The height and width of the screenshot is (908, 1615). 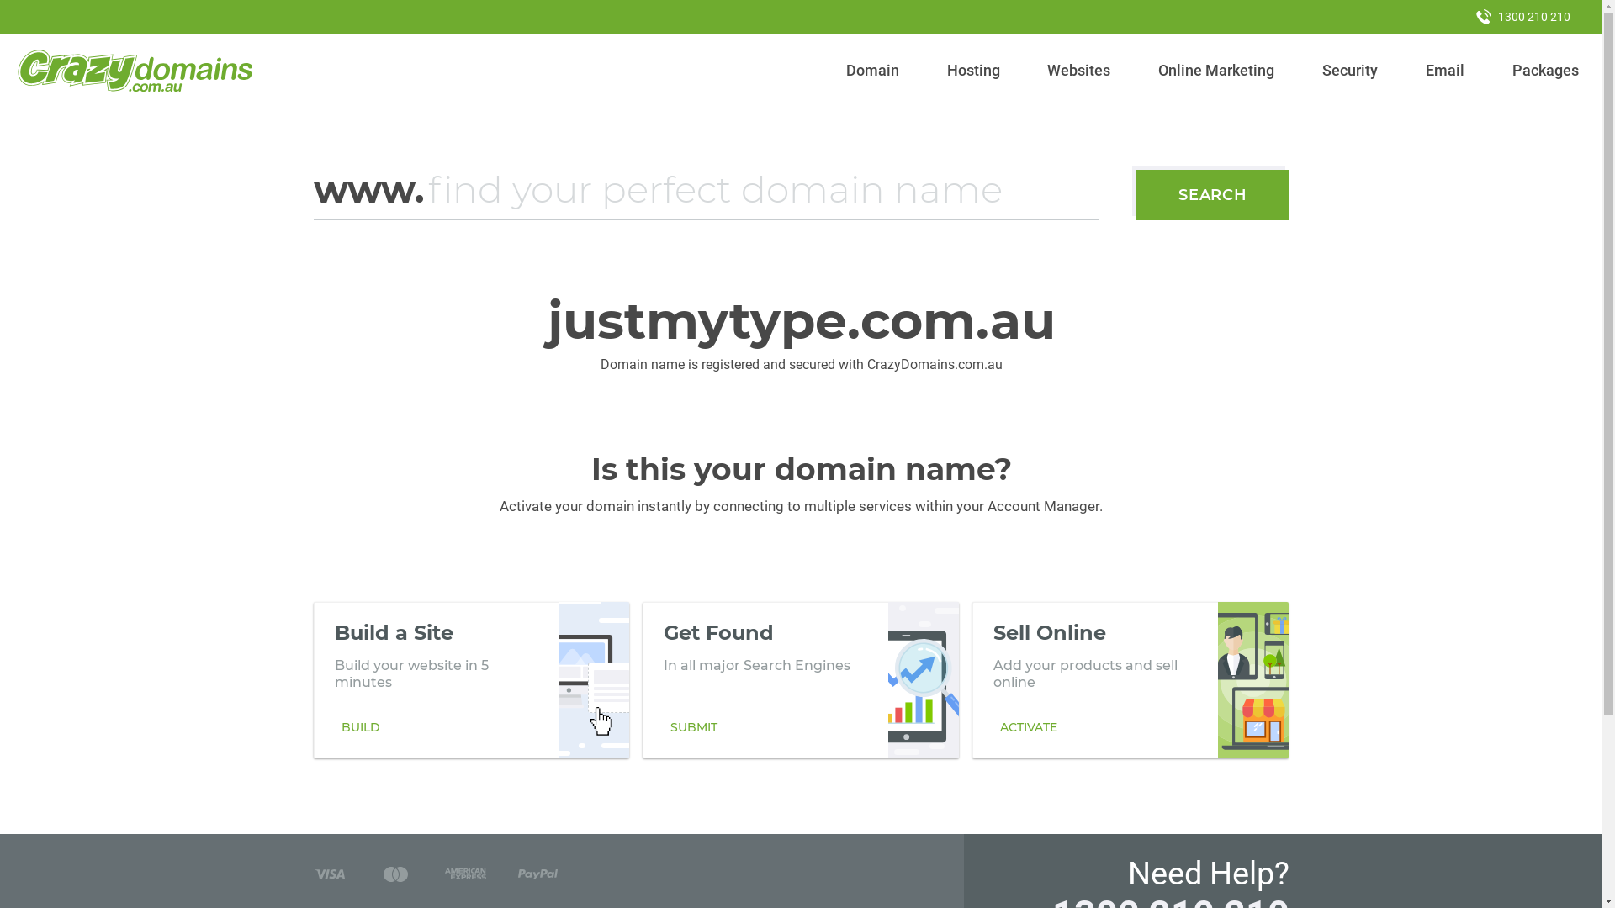 What do you see at coordinates (1523, 17) in the screenshot?
I see `1300 210 210` at bounding box center [1523, 17].